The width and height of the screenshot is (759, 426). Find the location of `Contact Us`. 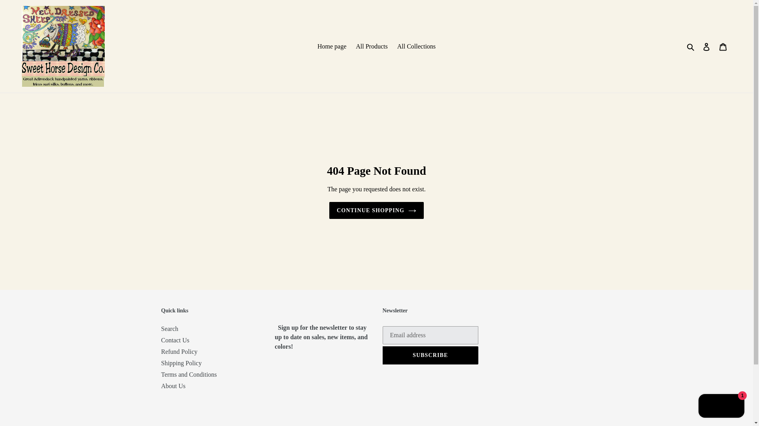

Contact Us is located at coordinates (176, 340).